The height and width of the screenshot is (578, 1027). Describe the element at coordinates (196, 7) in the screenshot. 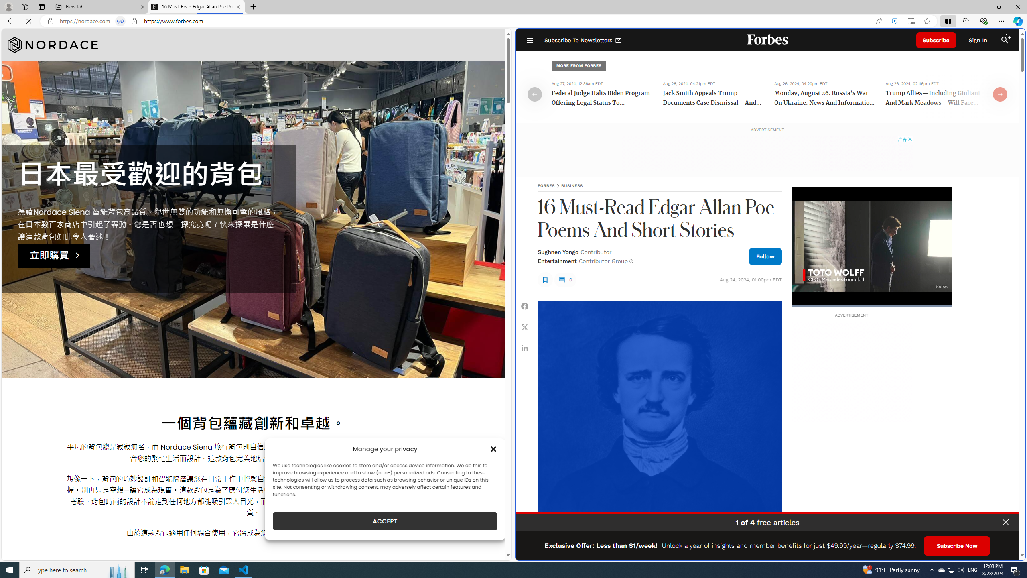

I see `16 Must-Read Edgar Allan Poe Poems And Short Stories` at that location.